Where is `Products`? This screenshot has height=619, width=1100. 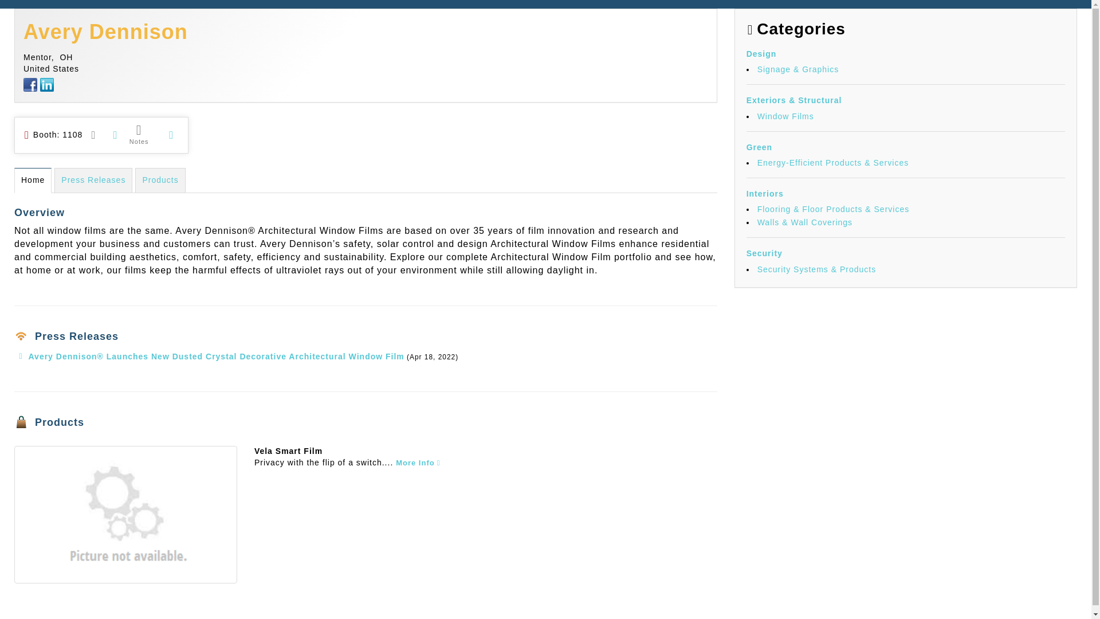 Products is located at coordinates (160, 180).